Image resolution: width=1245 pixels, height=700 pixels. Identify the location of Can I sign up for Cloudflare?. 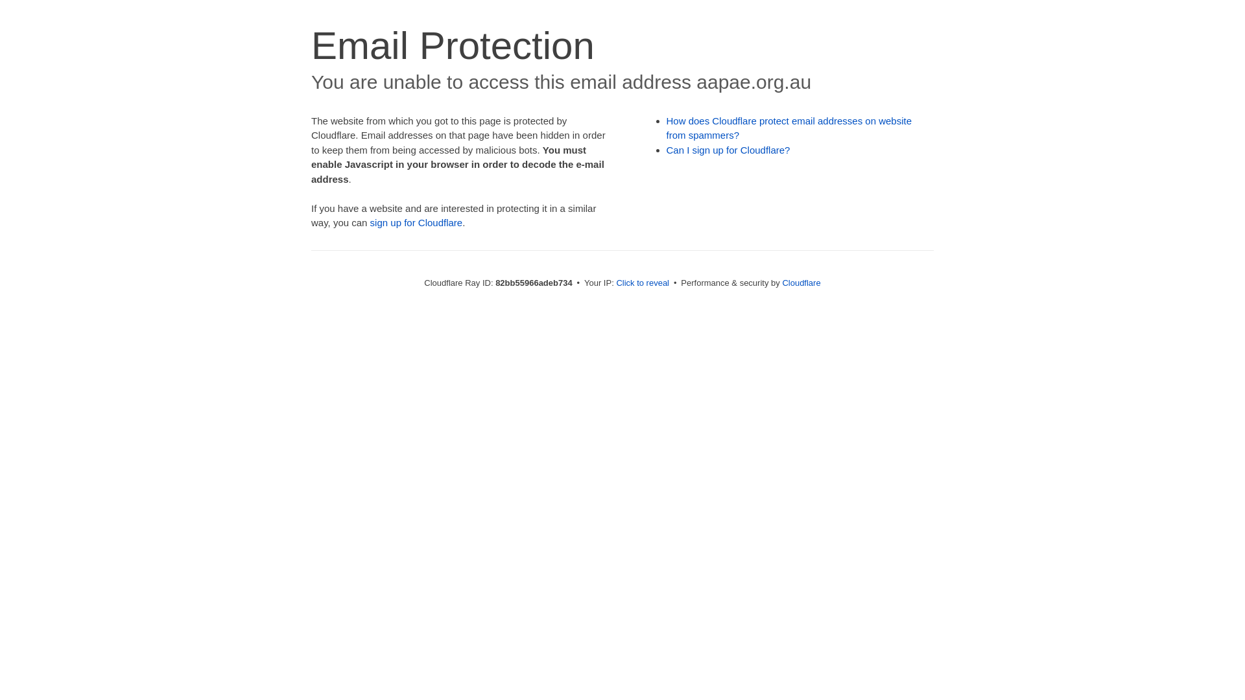
(729, 150).